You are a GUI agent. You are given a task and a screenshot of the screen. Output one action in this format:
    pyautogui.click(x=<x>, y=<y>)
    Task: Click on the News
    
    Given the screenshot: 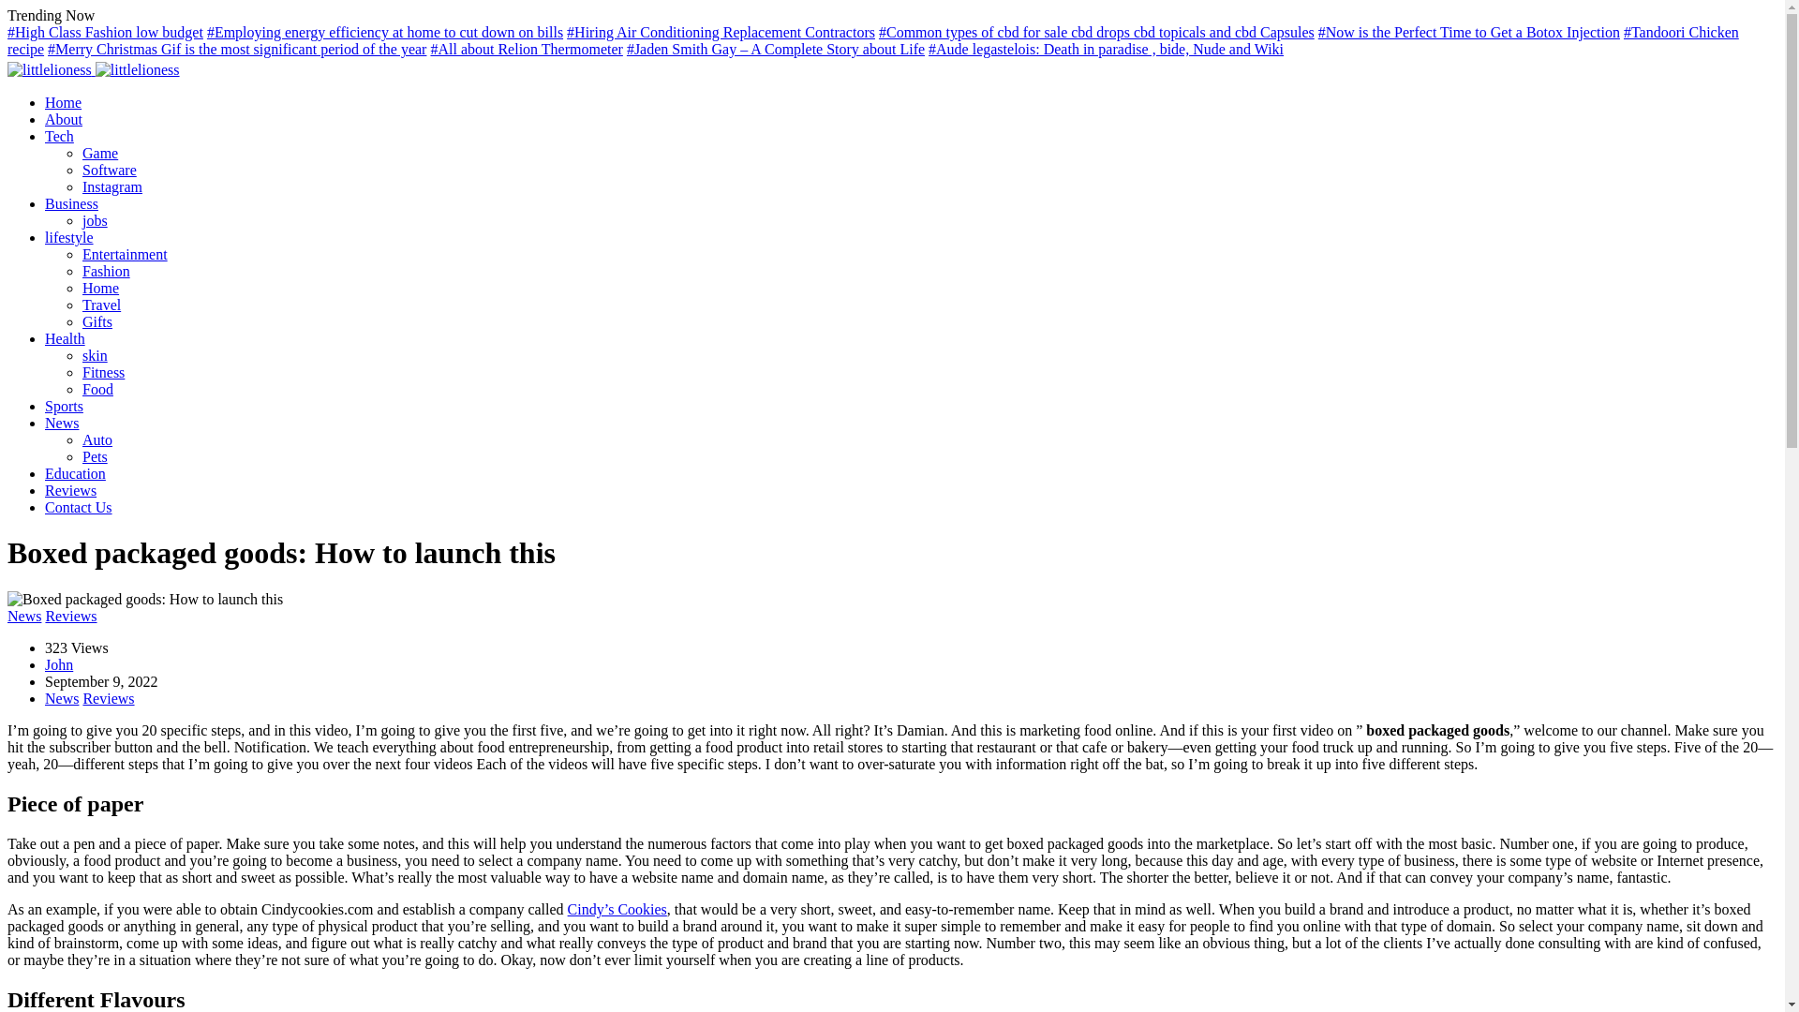 What is the action you would take?
    pyautogui.click(x=24, y=617)
    